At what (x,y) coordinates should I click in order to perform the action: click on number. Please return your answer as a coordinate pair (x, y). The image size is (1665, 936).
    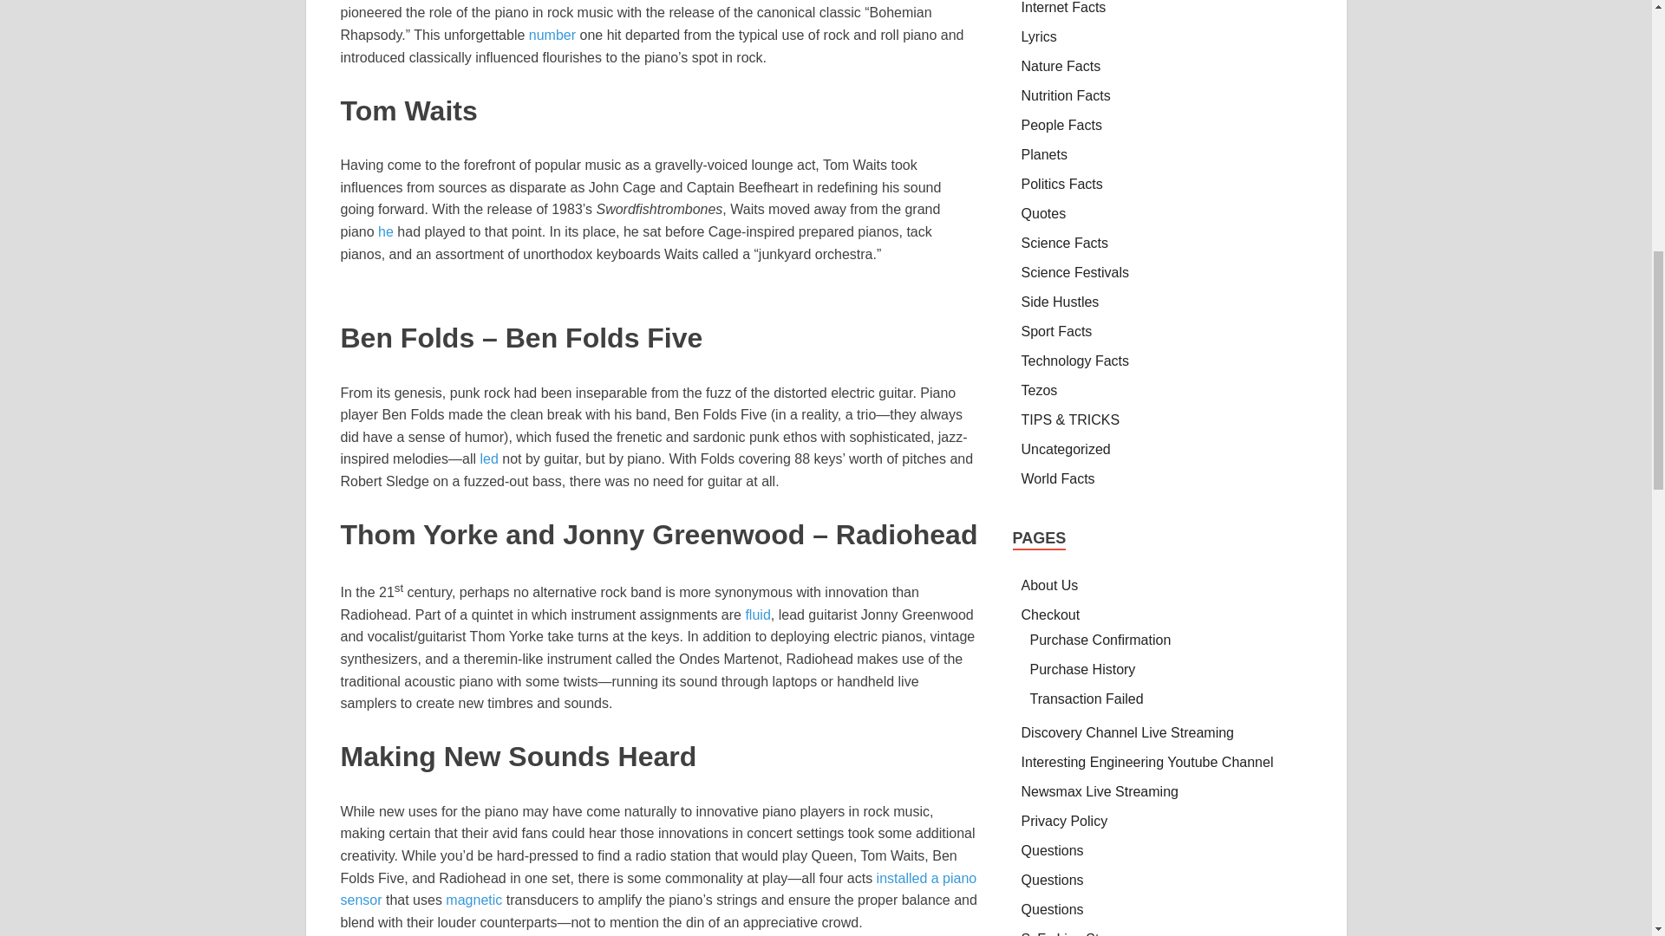
    Looking at the image, I should click on (552, 35).